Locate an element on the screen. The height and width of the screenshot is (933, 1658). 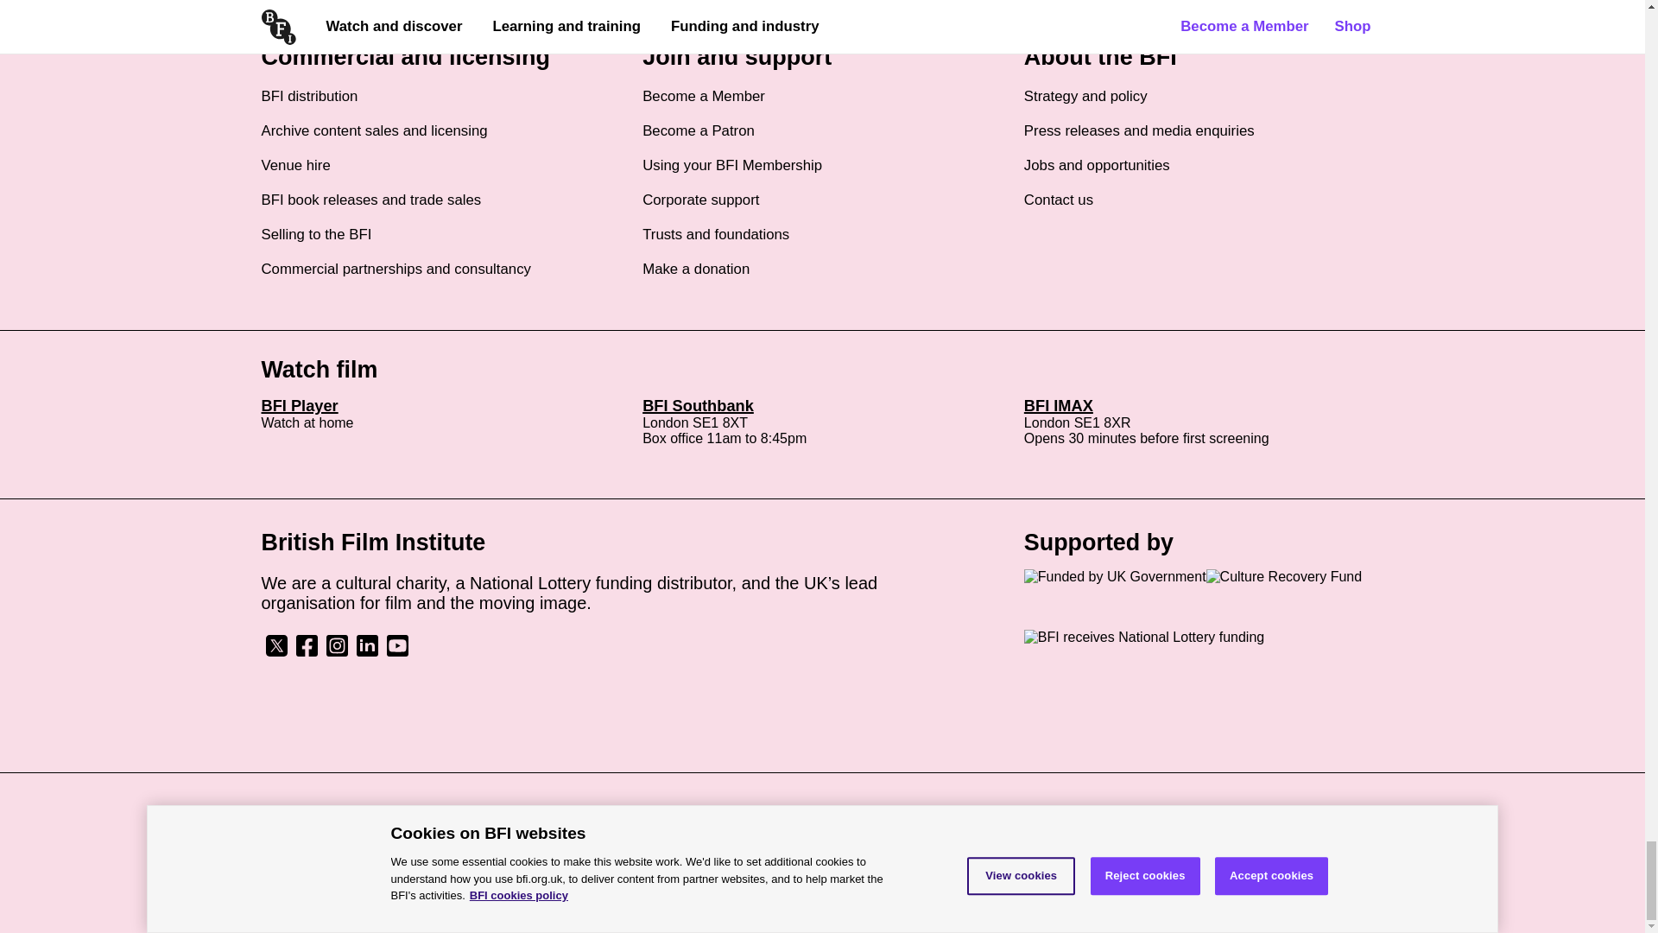
View our Instagram is located at coordinates (337, 652).